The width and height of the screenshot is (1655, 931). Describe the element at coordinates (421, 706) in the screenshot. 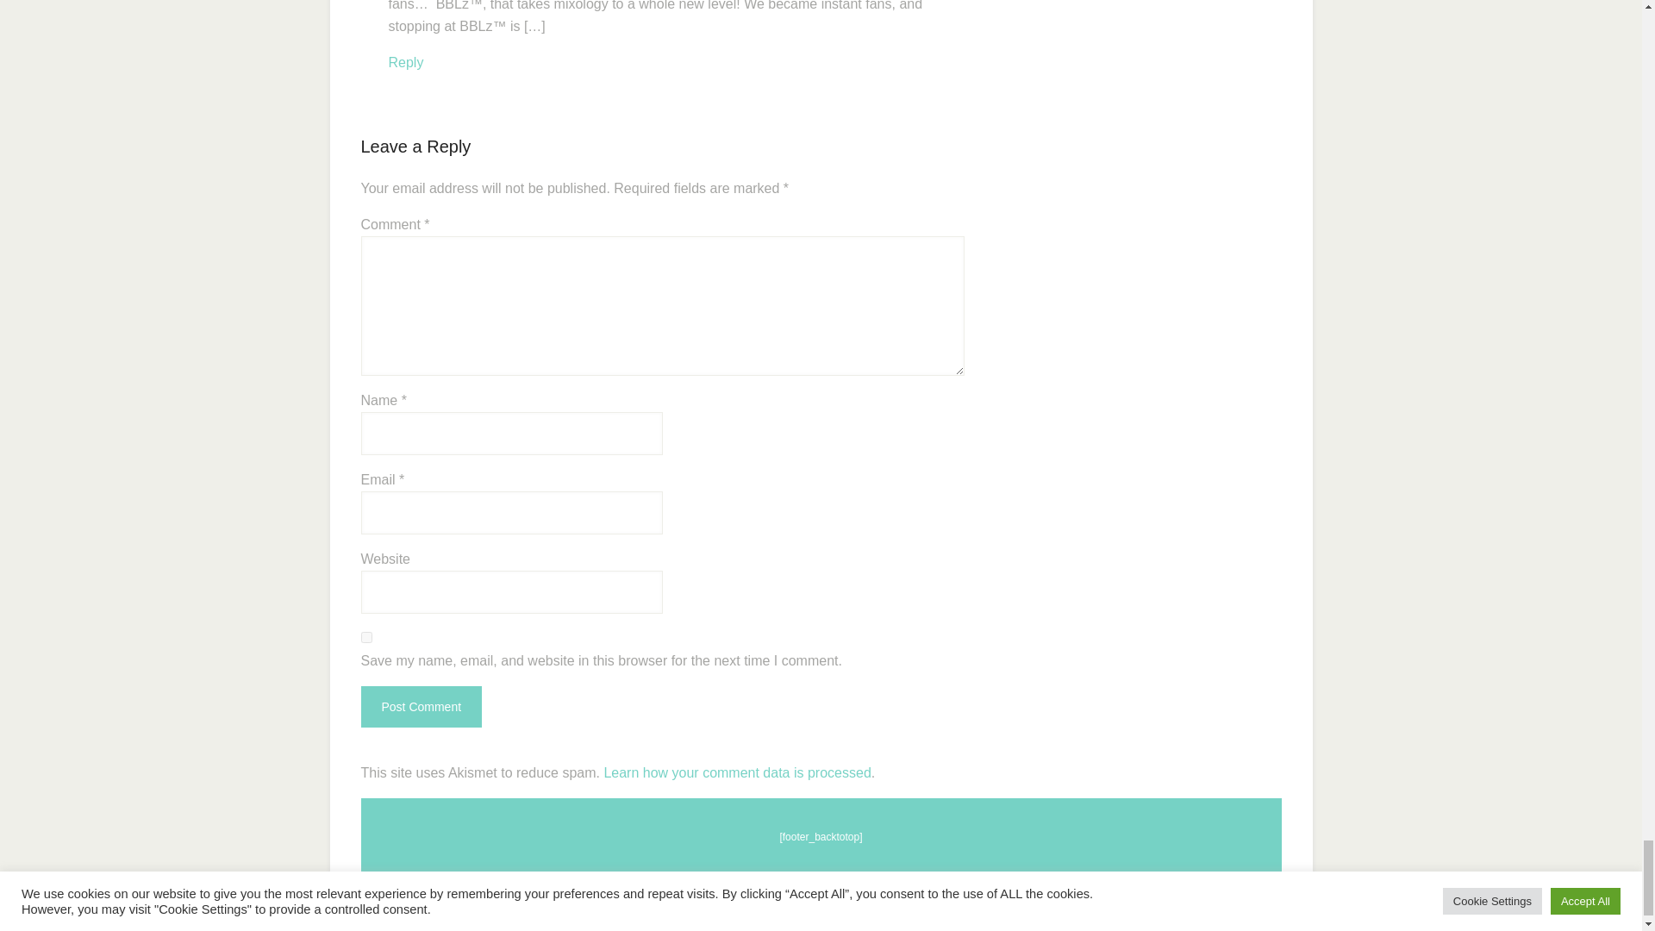

I see `Post Comment` at that location.